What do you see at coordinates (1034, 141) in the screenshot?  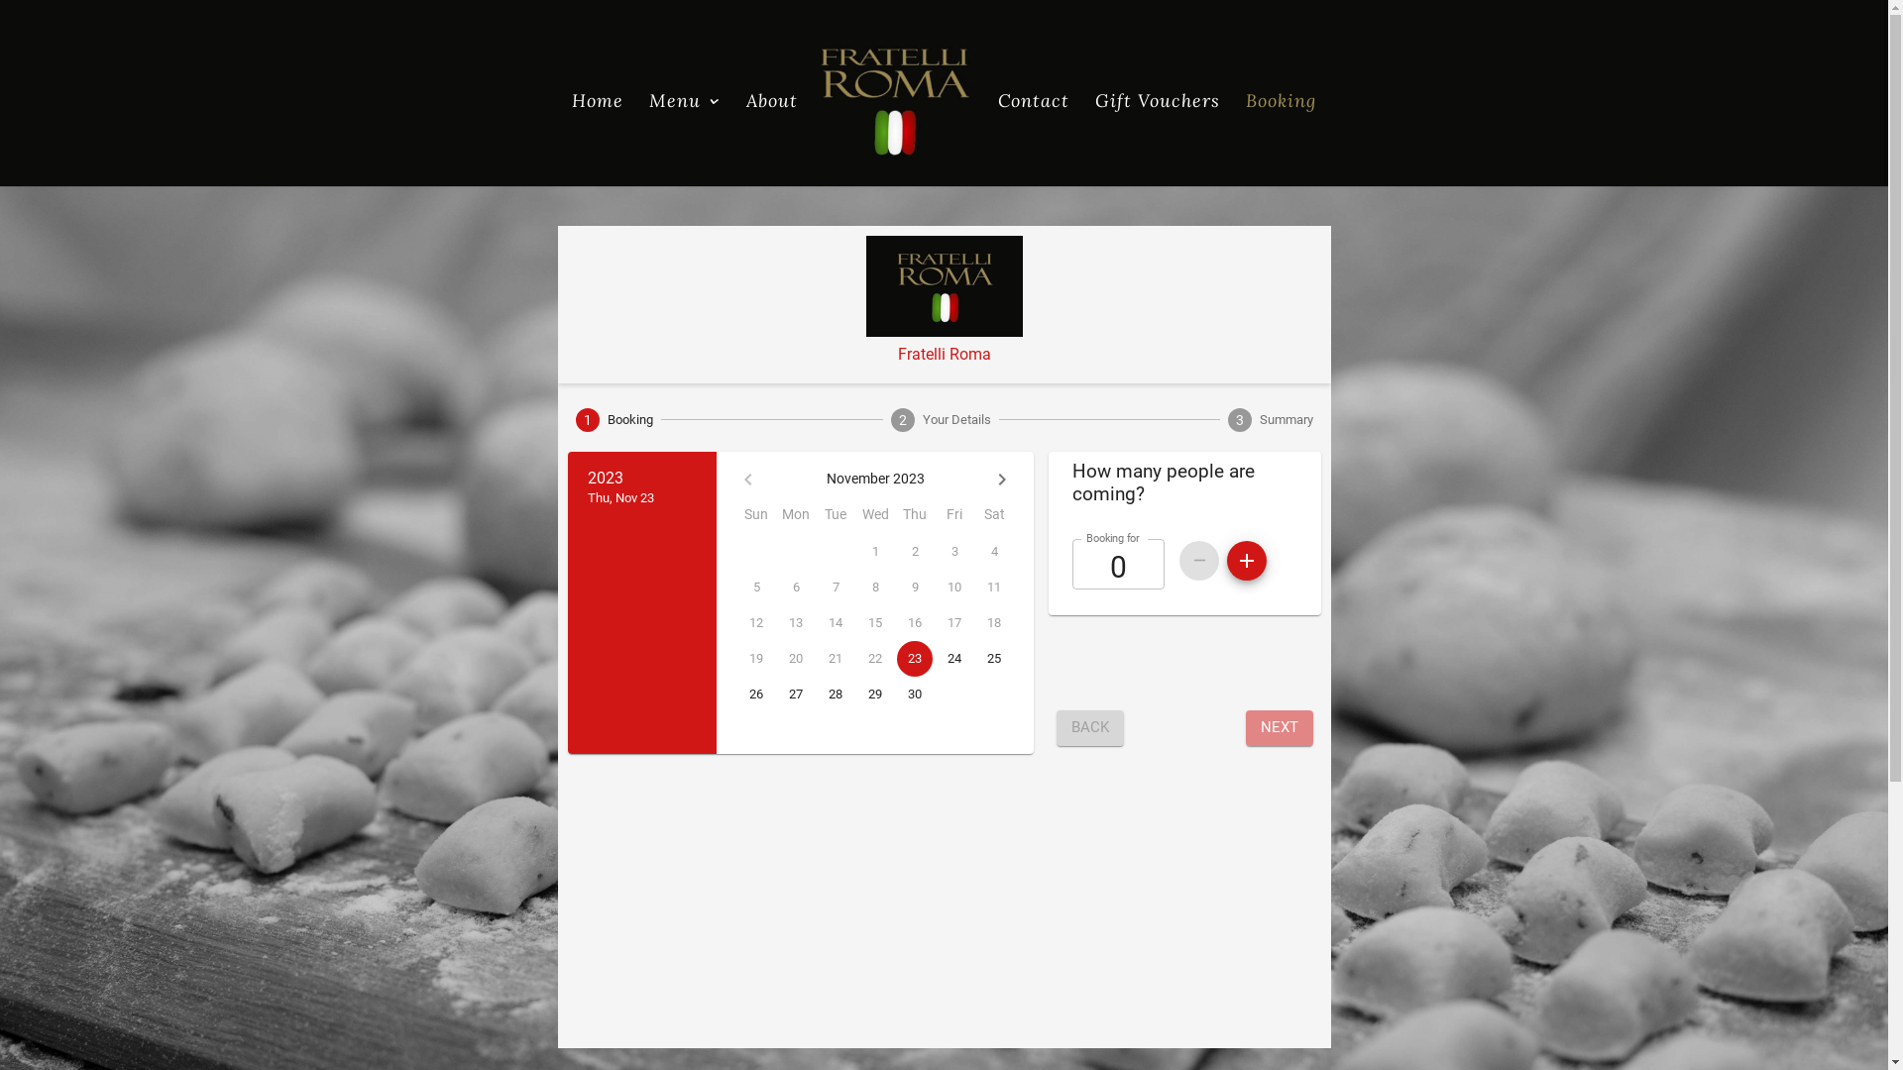 I see `Contact` at bounding box center [1034, 141].